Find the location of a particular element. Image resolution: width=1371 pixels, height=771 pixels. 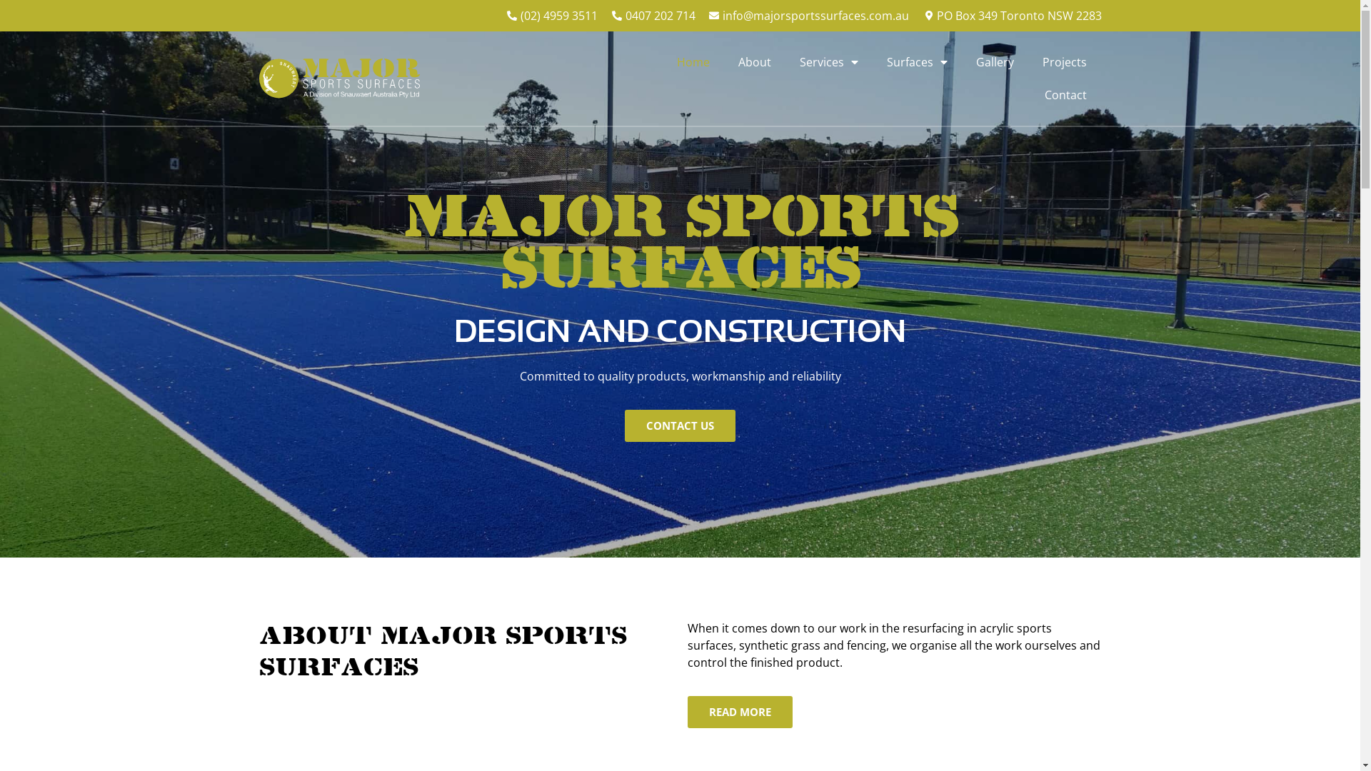

info@majorsportssurfaces.com.au is located at coordinates (808, 16).